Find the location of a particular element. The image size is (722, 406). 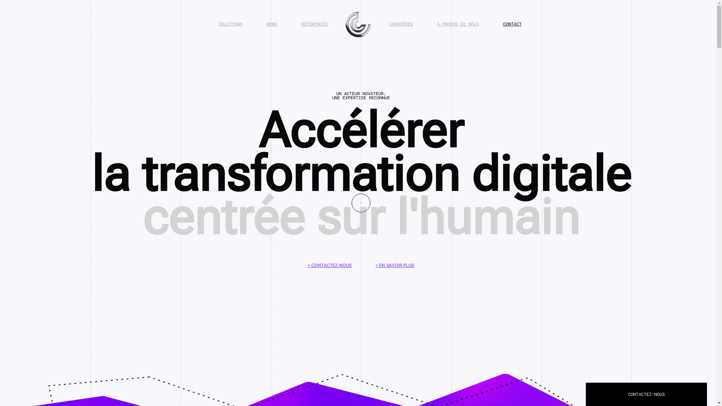

VISION is located at coordinates (479, 356).